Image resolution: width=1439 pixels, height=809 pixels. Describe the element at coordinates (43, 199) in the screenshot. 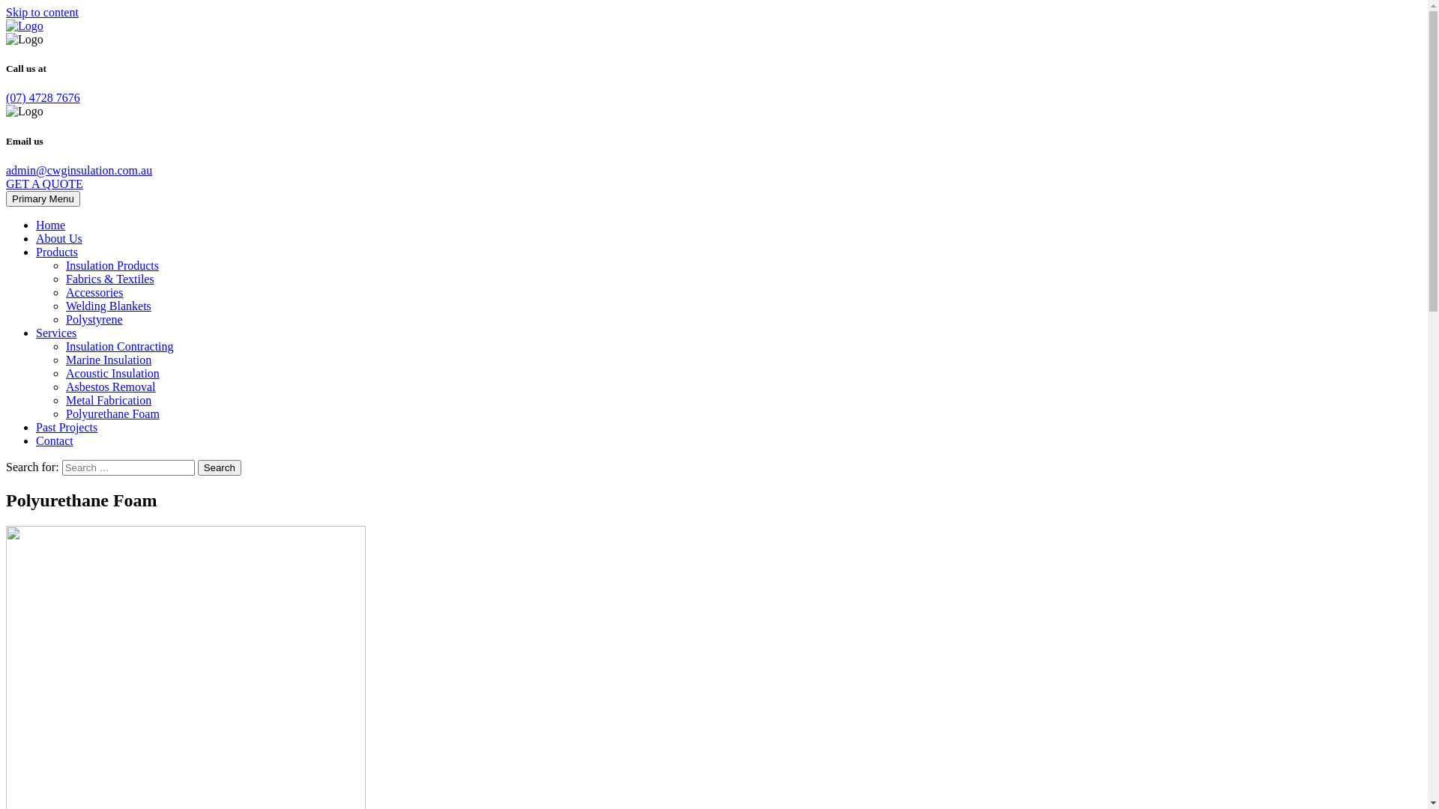

I see `Primary Menu` at that location.